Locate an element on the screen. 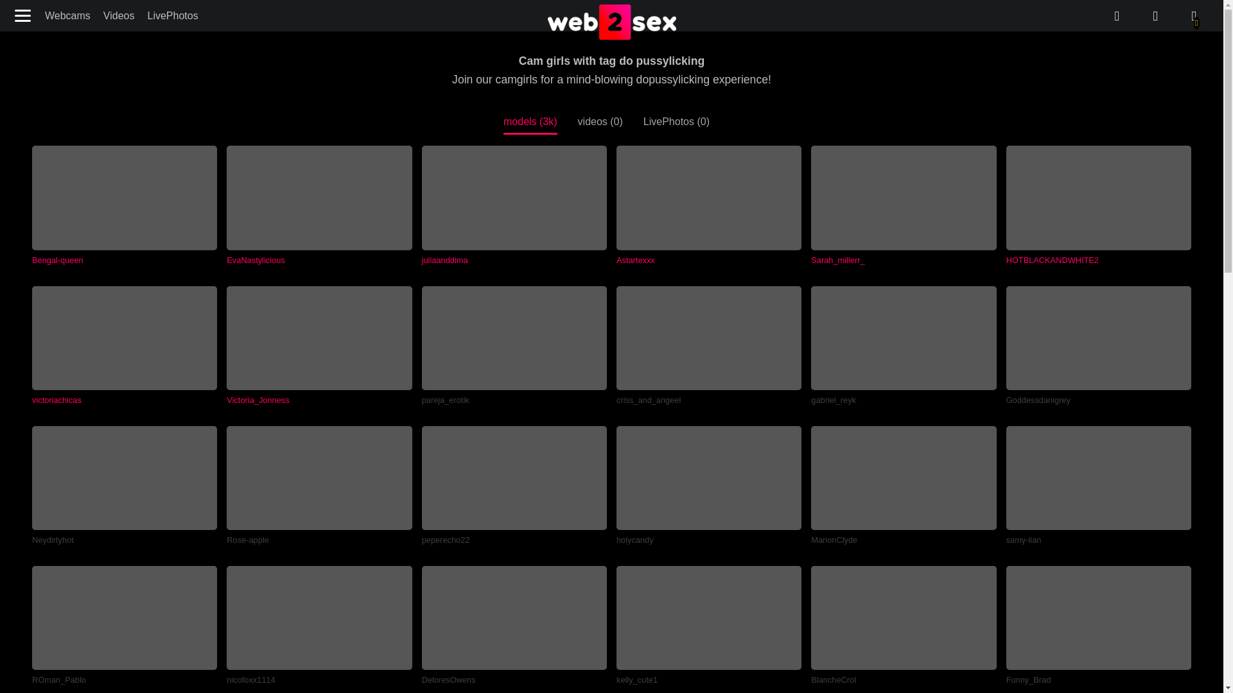 The image size is (1233, 693). Bengal-queen is located at coordinates (124, 205).